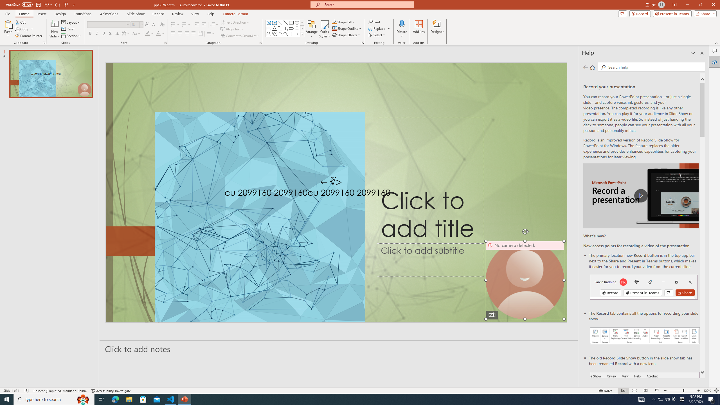 This screenshot has height=405, width=720. What do you see at coordinates (269, 28) in the screenshot?
I see `Rectangle: Rounded Corners` at bounding box center [269, 28].